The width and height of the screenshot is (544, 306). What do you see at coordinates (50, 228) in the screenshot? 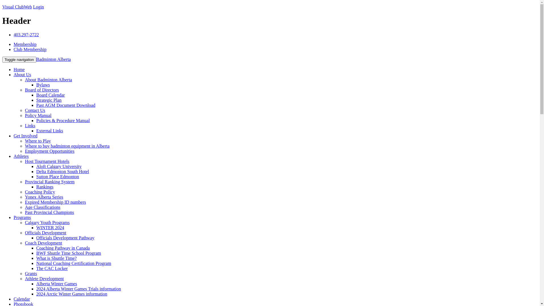
I see `WINTER 2024` at bounding box center [50, 228].